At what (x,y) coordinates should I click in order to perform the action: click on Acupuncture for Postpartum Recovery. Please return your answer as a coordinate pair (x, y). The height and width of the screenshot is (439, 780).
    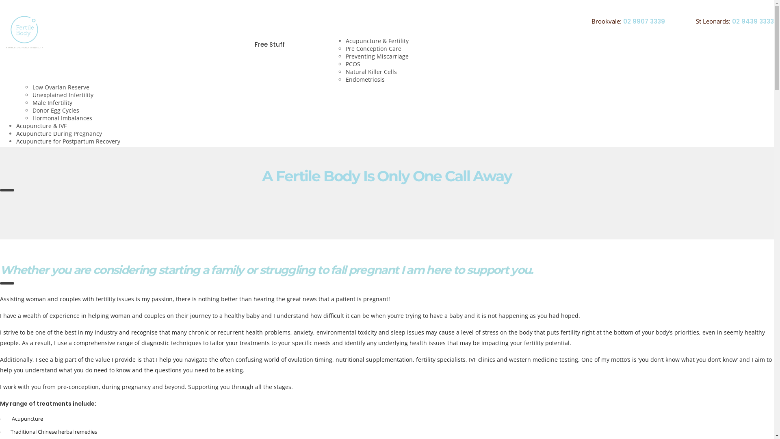
    Looking at the image, I should click on (68, 141).